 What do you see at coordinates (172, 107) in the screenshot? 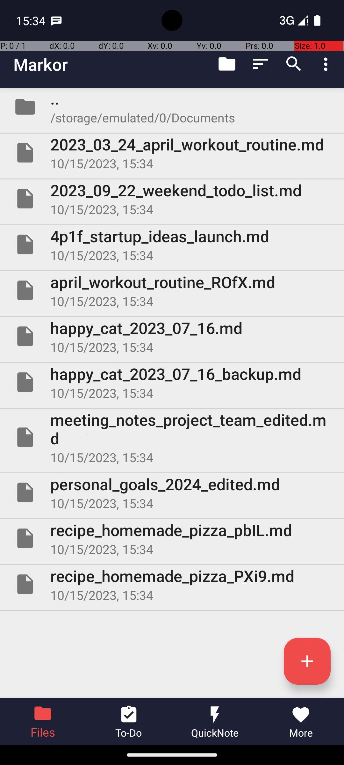
I see `Folder .. ` at bounding box center [172, 107].